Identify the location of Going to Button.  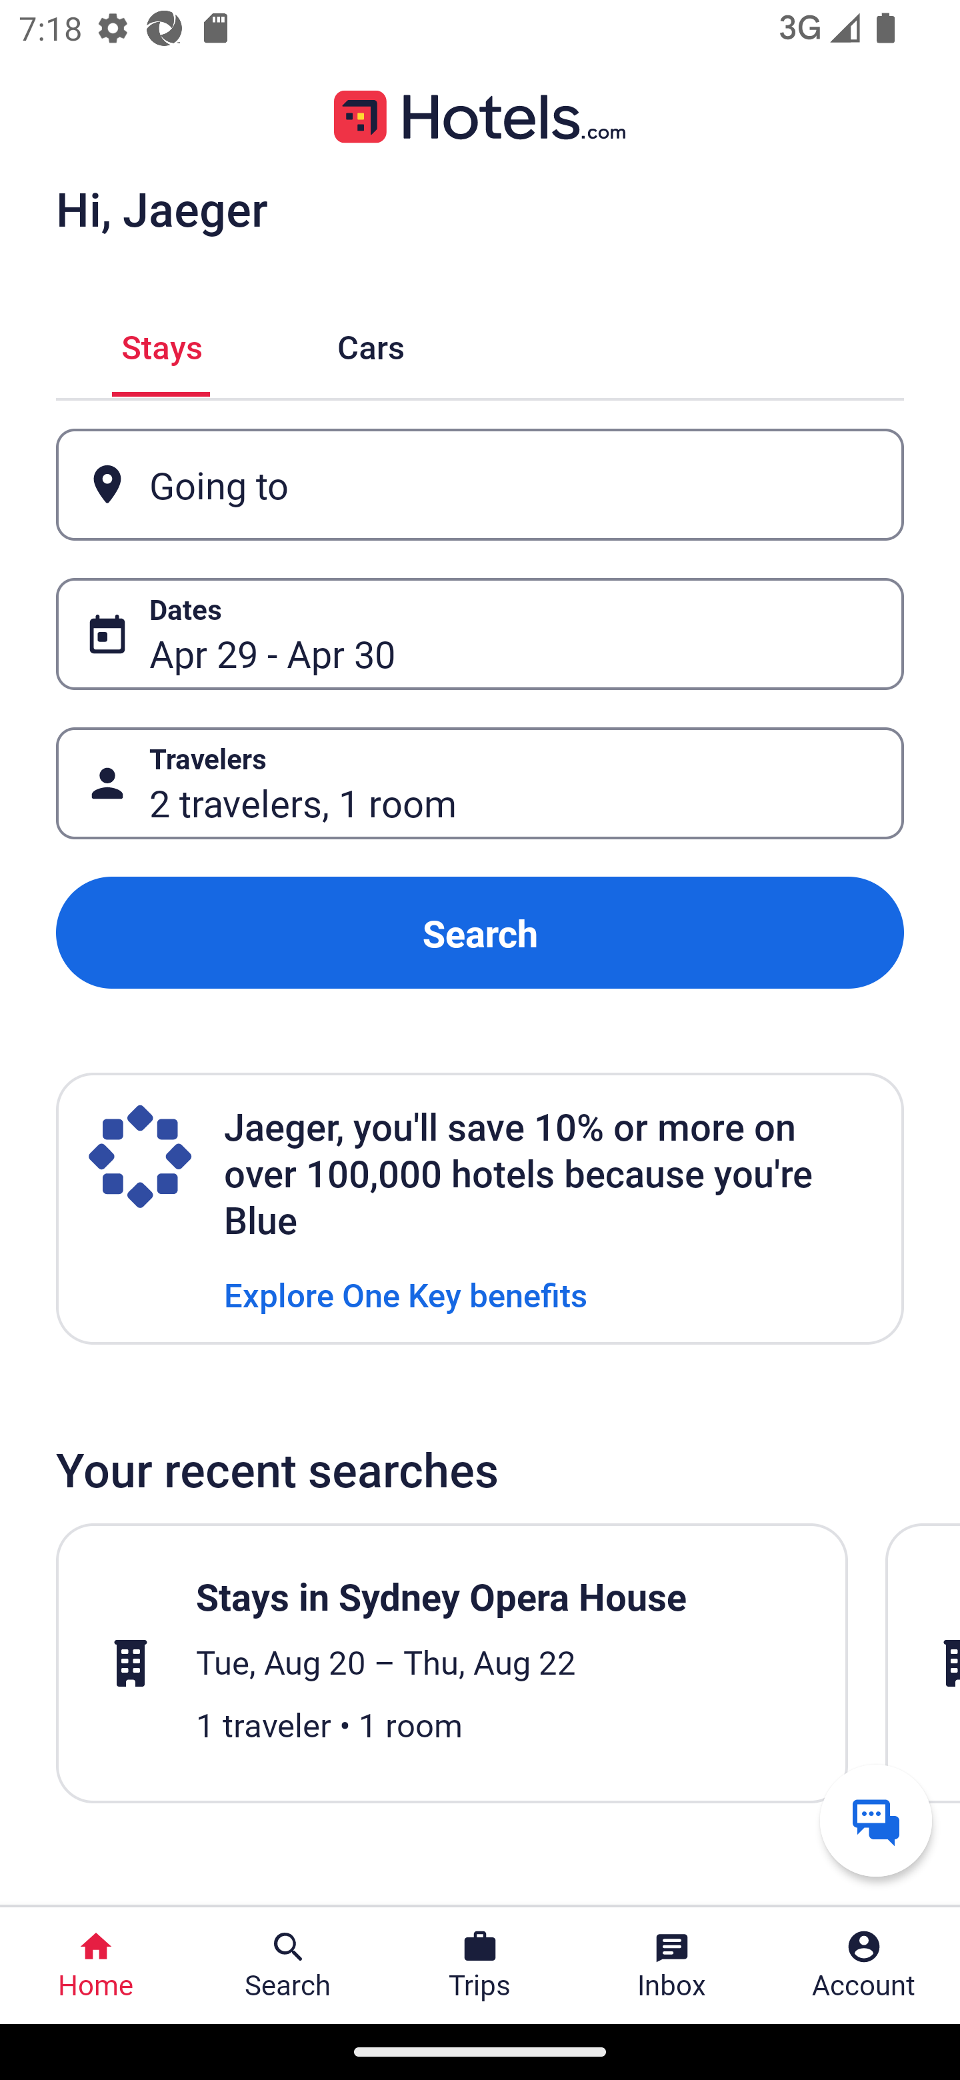
(480, 484).